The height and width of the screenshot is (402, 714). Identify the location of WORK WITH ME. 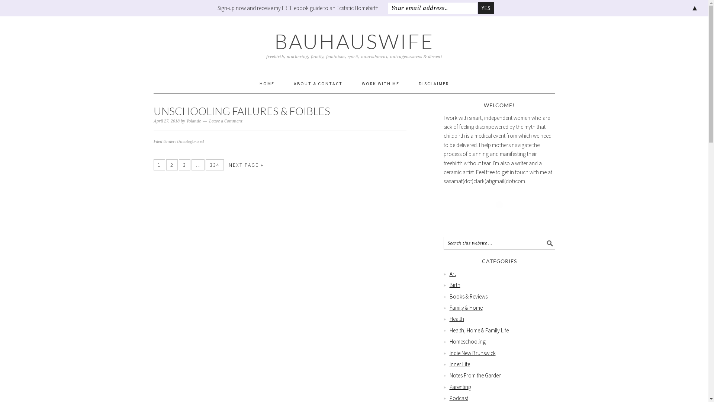
(381, 84).